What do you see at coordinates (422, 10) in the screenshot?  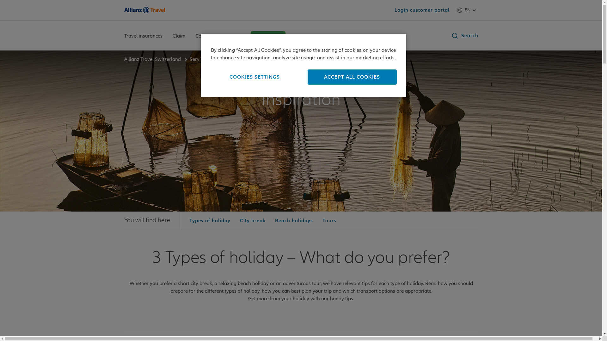 I see `Login customer portal` at bounding box center [422, 10].